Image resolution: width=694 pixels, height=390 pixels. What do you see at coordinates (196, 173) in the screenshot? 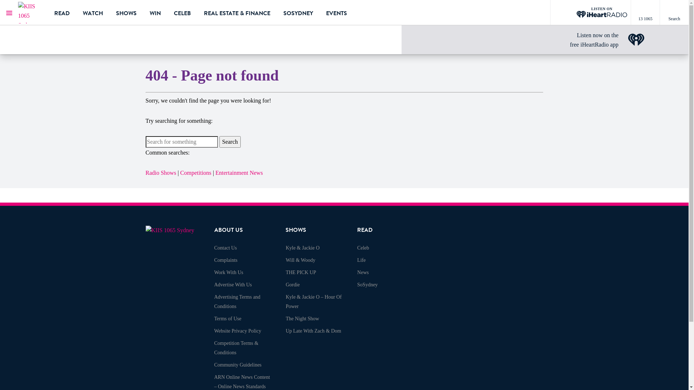
I see `Competitions` at bounding box center [196, 173].